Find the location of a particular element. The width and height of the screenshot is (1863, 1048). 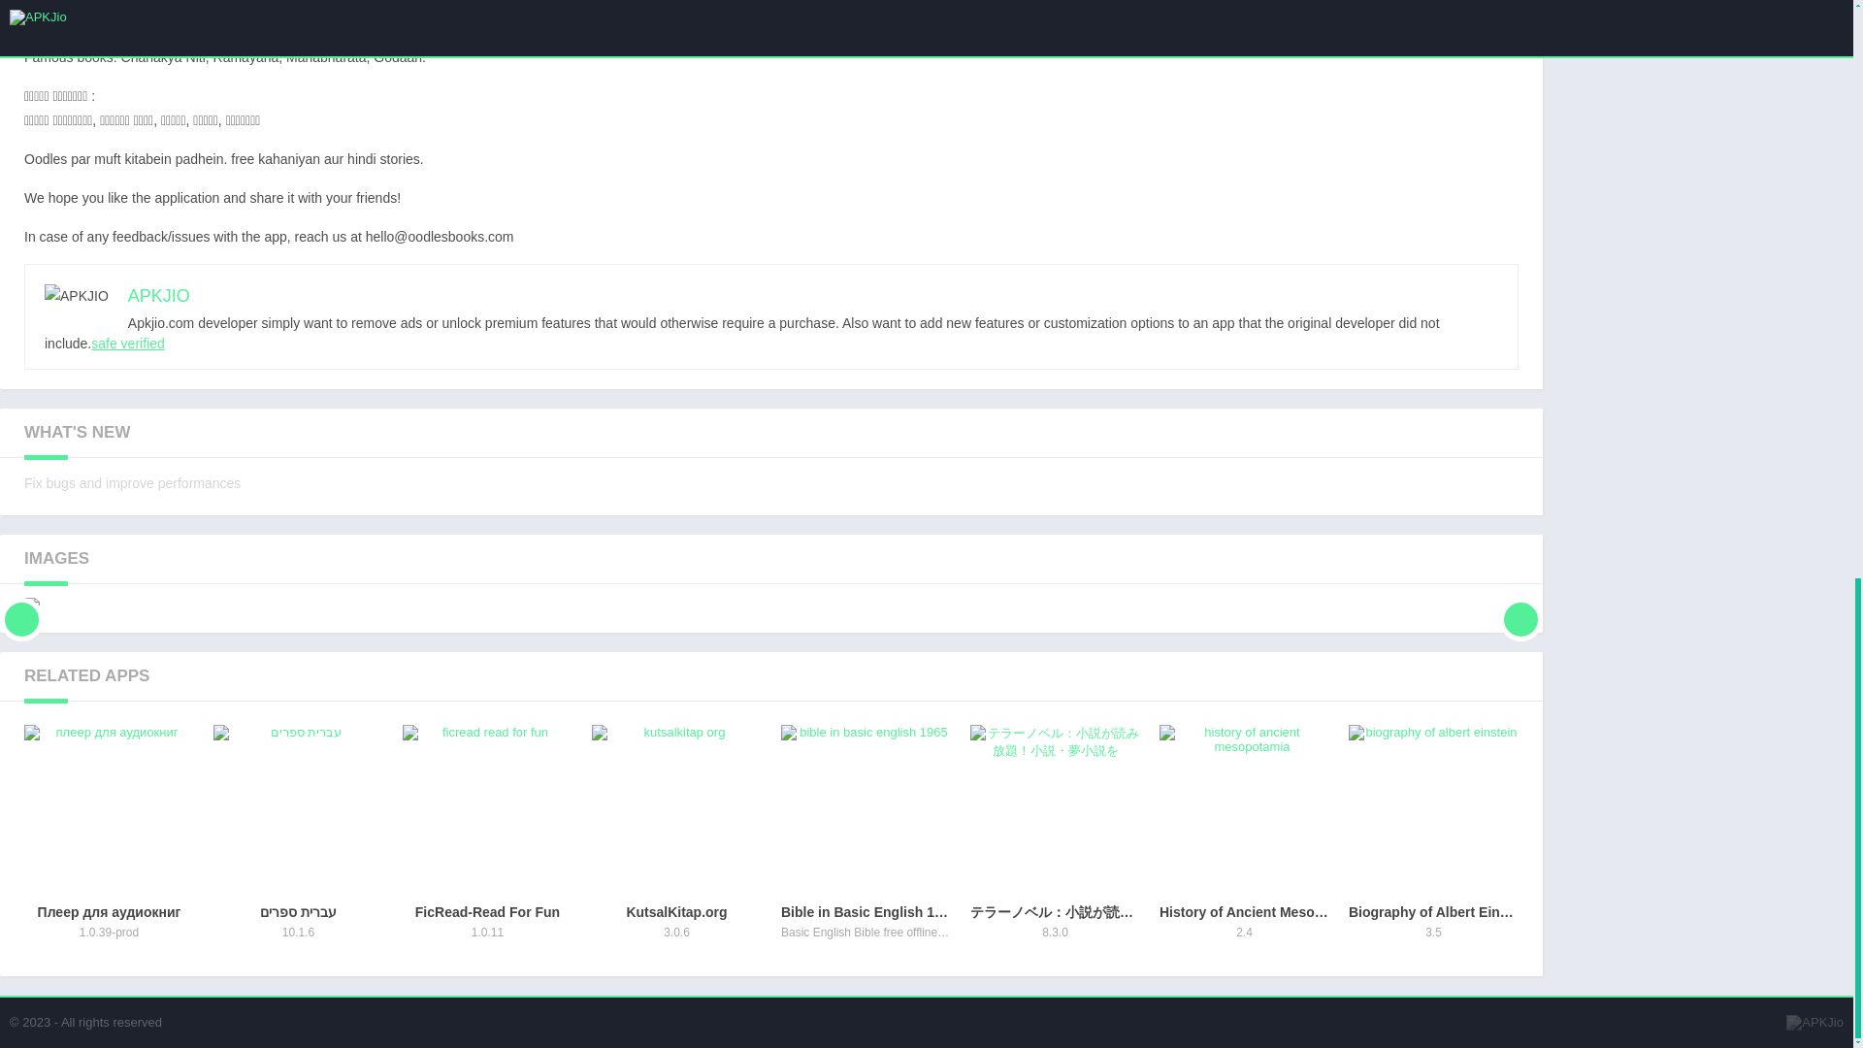

APKJIO is located at coordinates (677, 843).